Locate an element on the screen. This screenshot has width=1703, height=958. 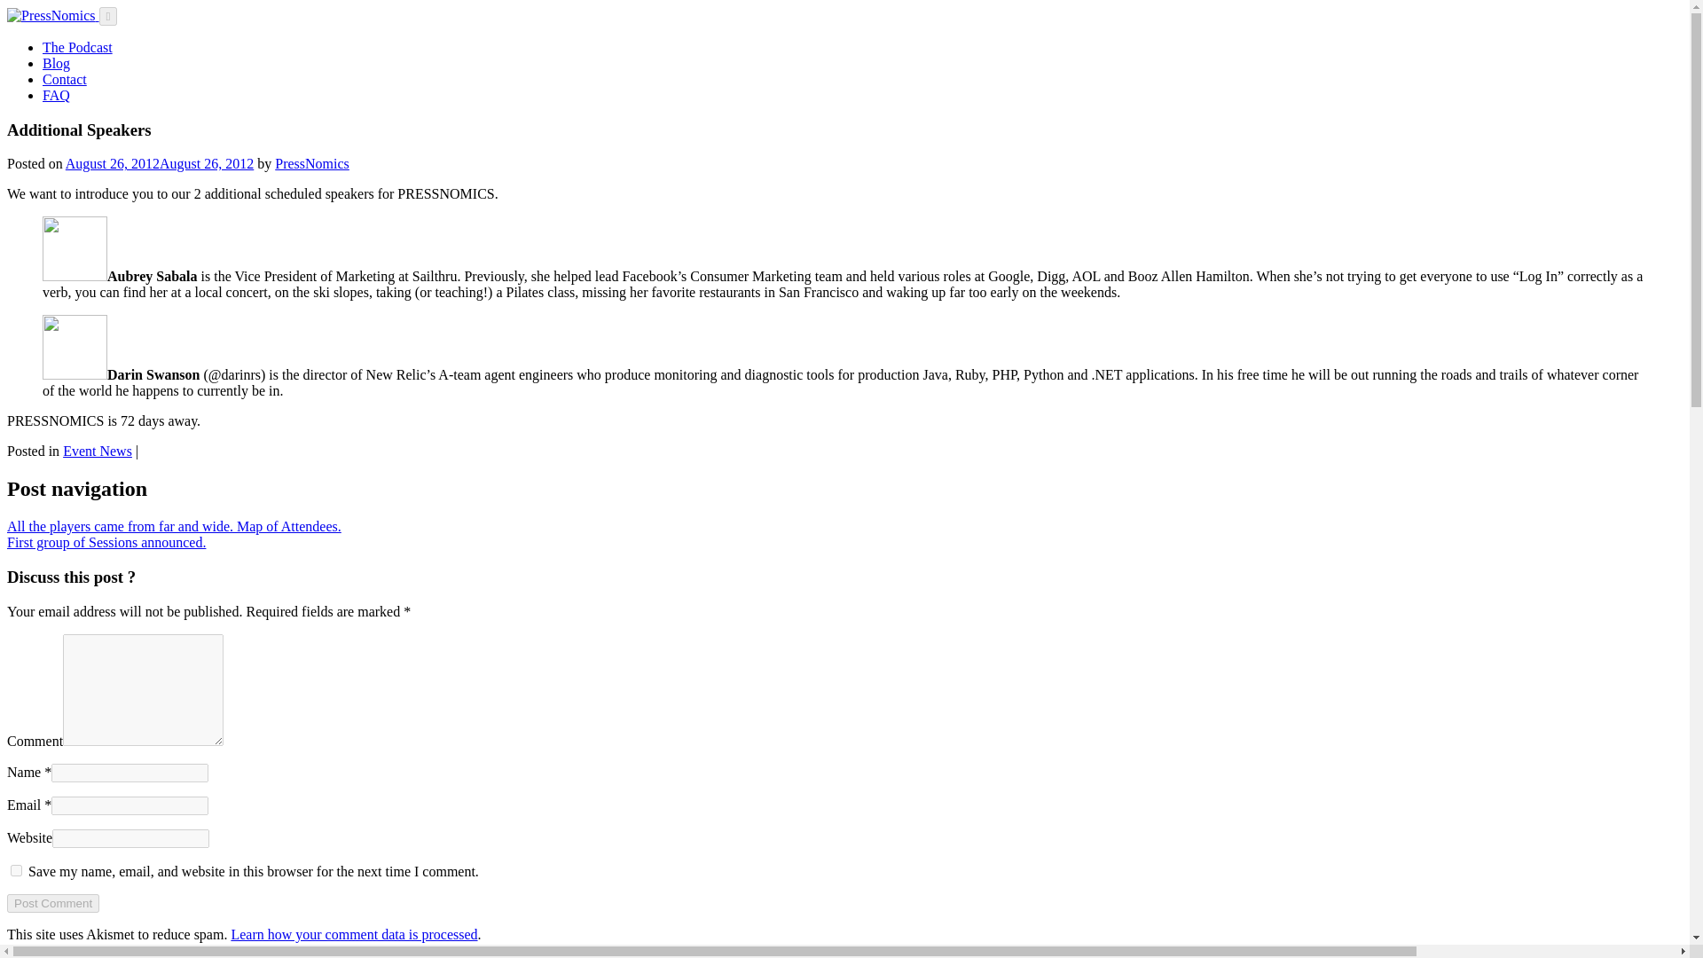
Learn how your comment data is processed is located at coordinates (353, 934).